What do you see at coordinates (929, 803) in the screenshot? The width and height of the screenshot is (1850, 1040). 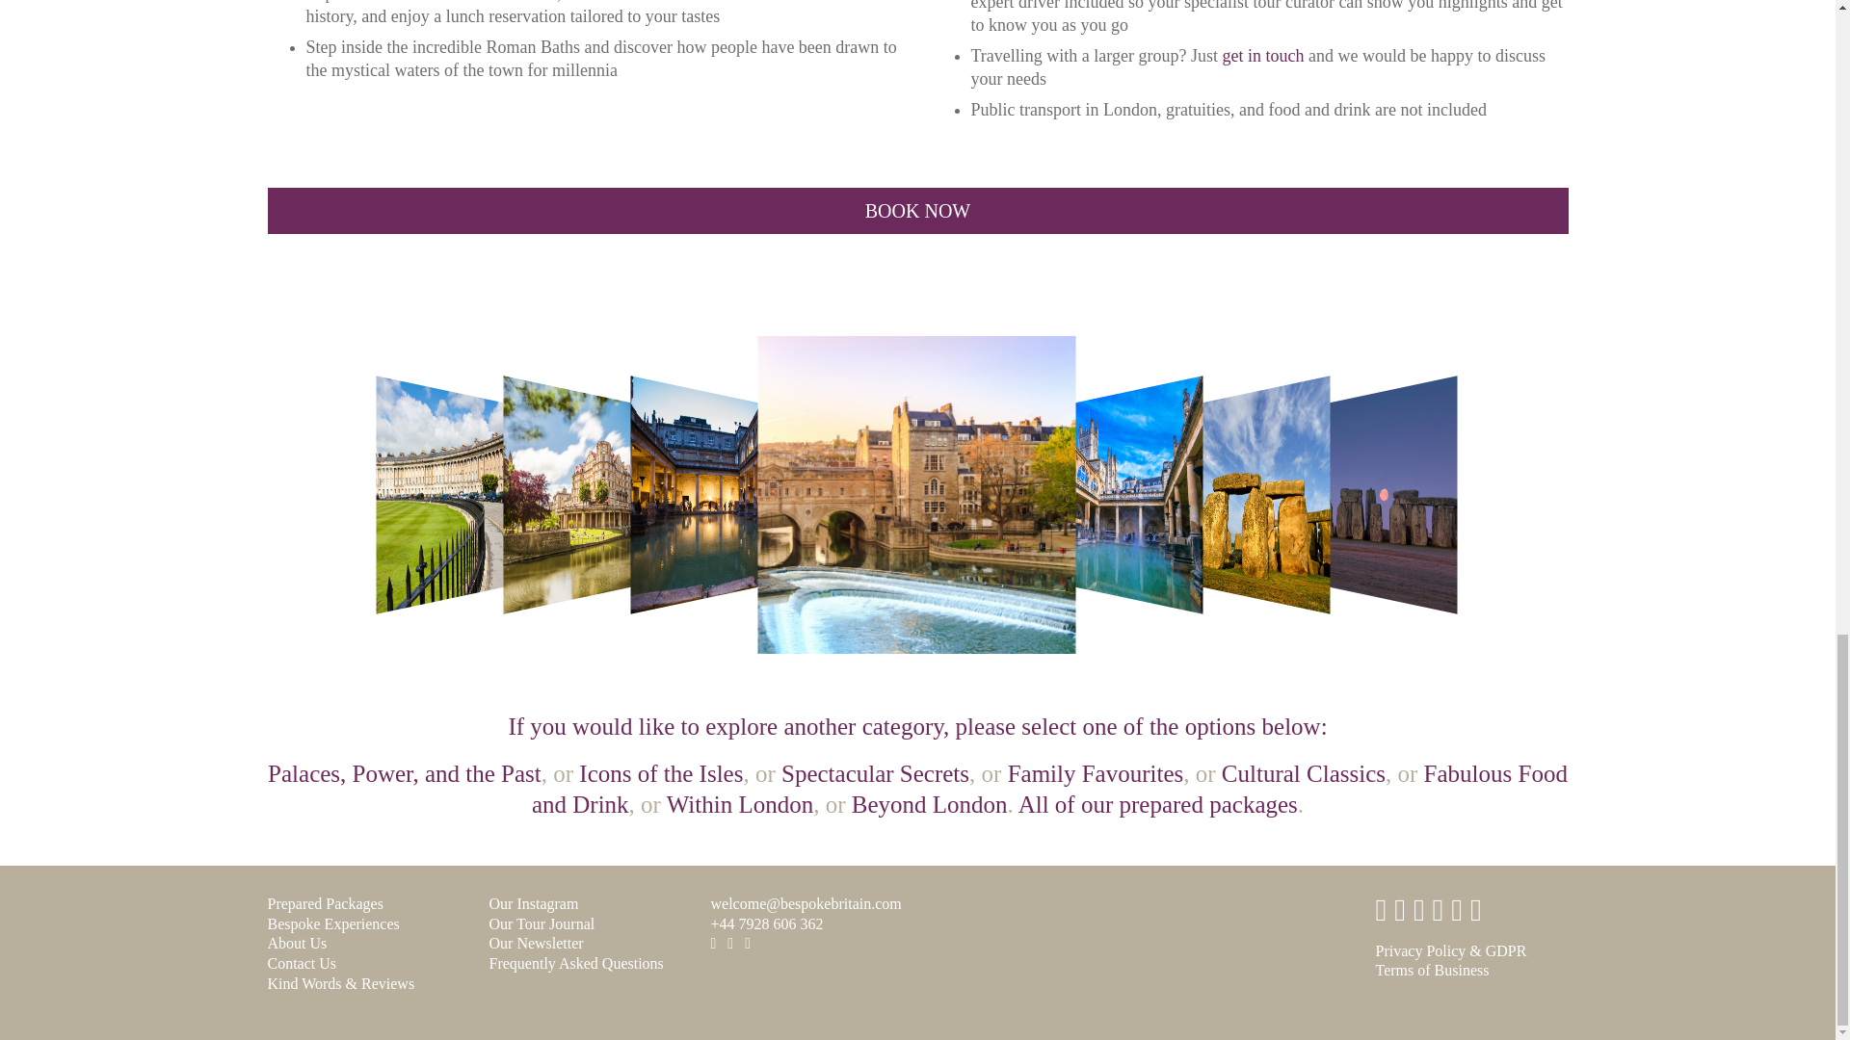 I see `Beyond London` at bounding box center [929, 803].